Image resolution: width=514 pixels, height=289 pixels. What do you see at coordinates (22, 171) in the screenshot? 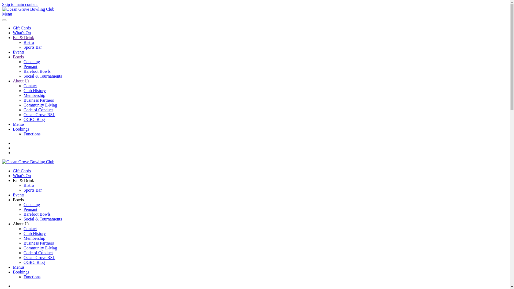
I see `Gift Cards` at bounding box center [22, 171].